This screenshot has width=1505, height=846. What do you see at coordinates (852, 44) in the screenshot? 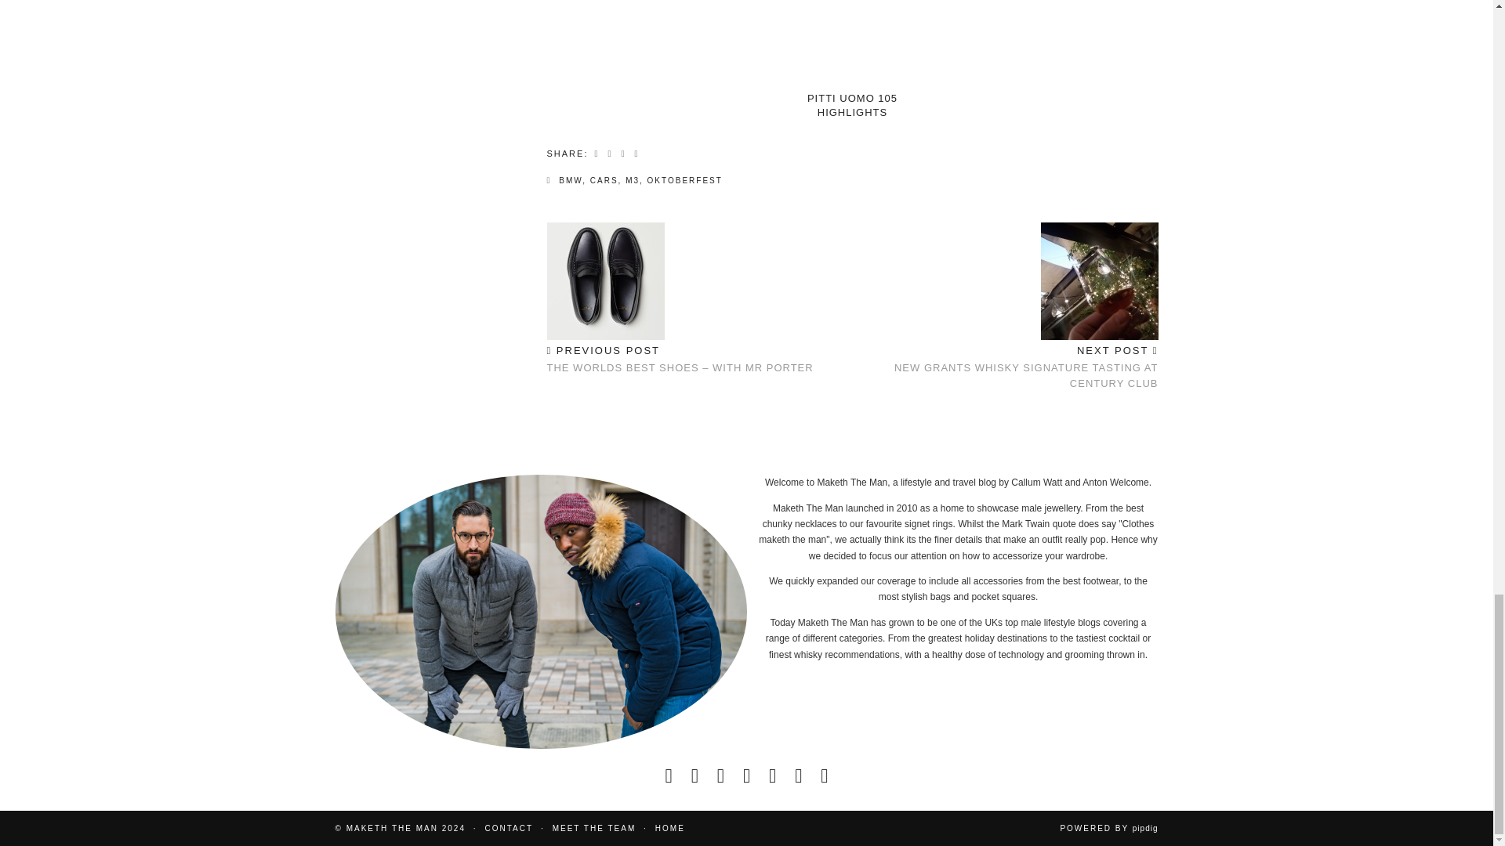
I see `Pitti Uomo 105 Highlights` at bounding box center [852, 44].